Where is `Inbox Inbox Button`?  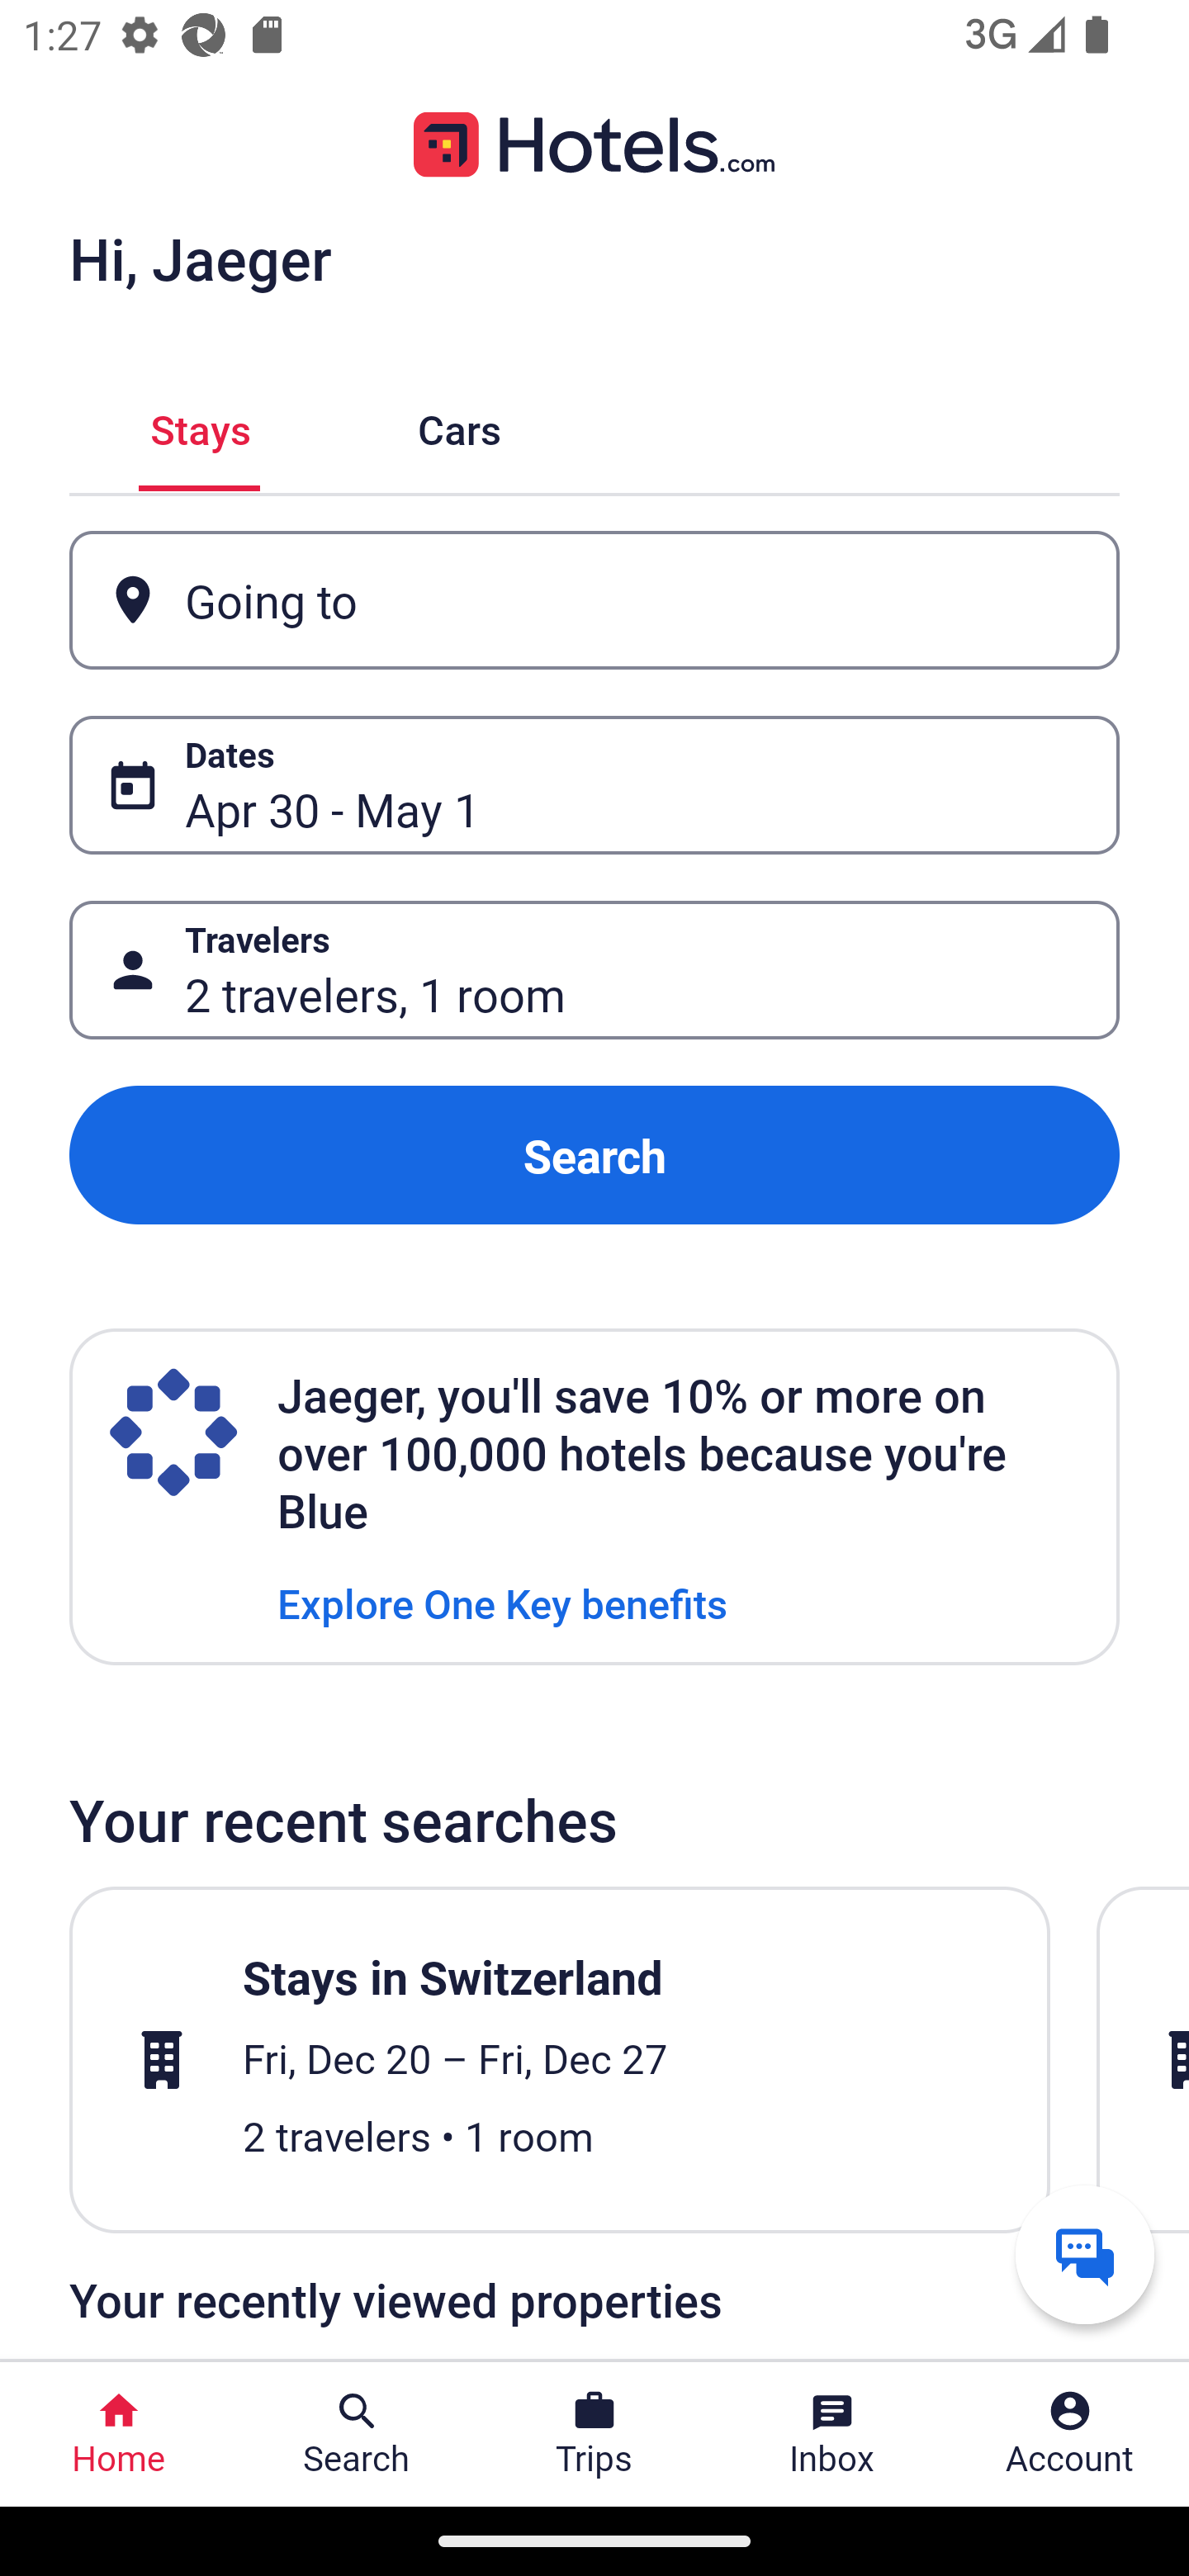 Inbox Inbox Button is located at coordinates (832, 2434).